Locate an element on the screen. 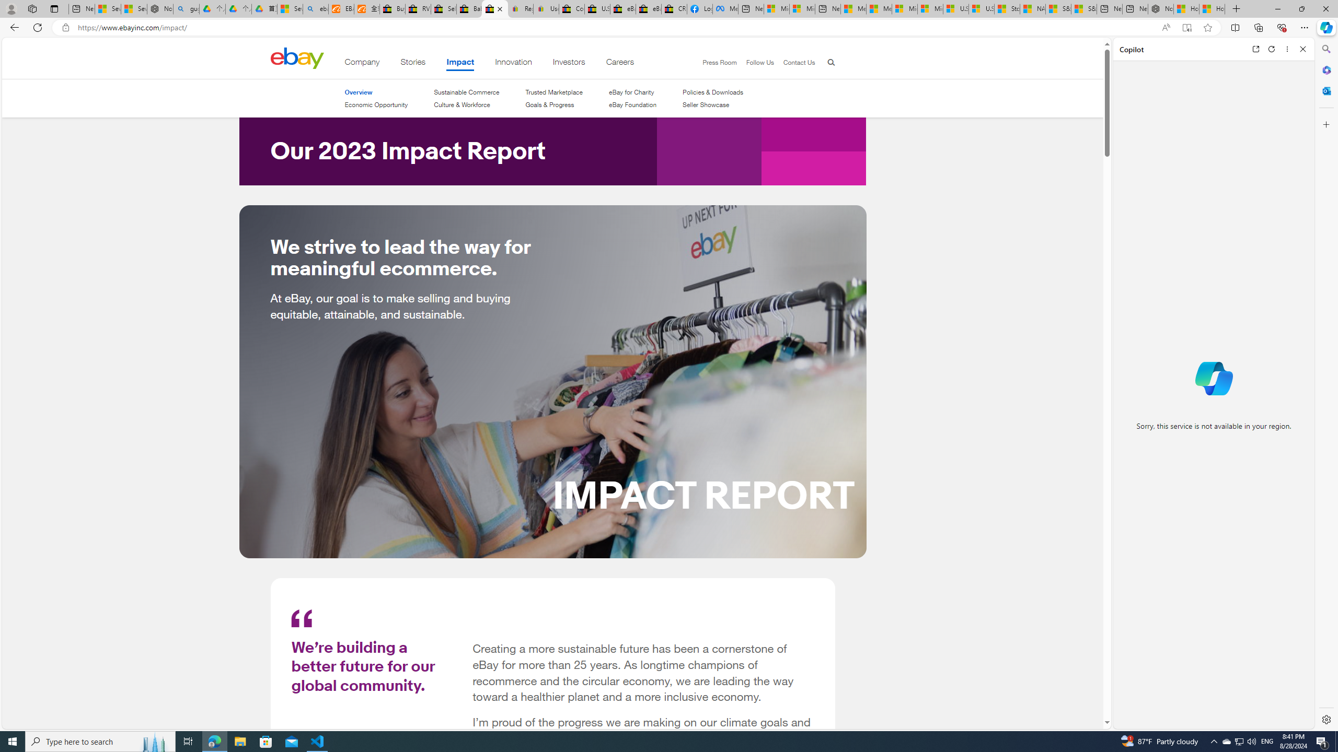  Copilot (Ctrl+Shift+.) is located at coordinates (1325, 27).